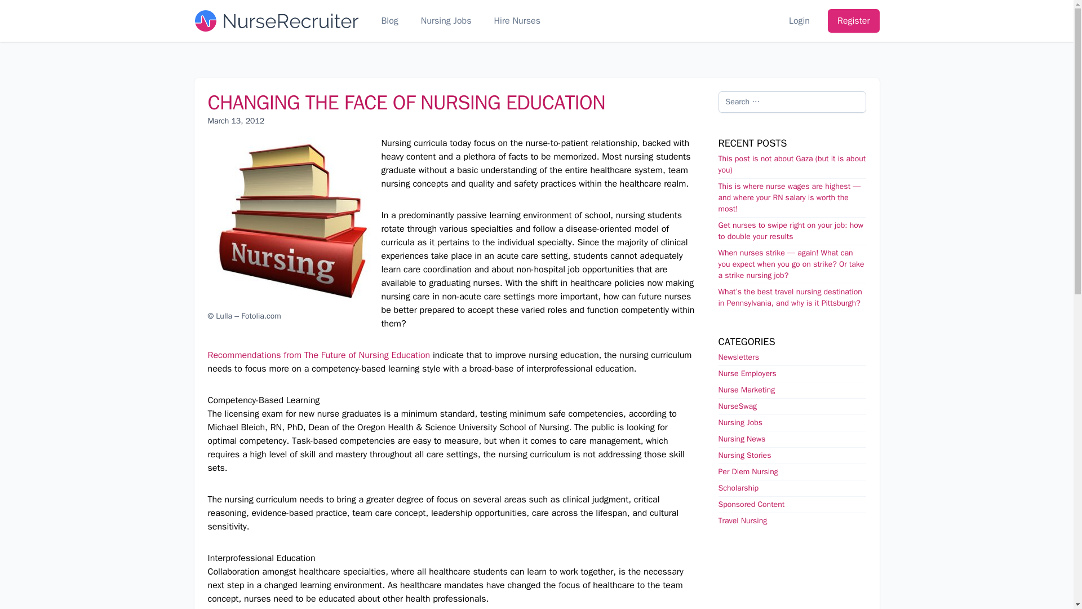 This screenshot has width=1082, height=609. I want to click on Nursing Stories, so click(744, 456).